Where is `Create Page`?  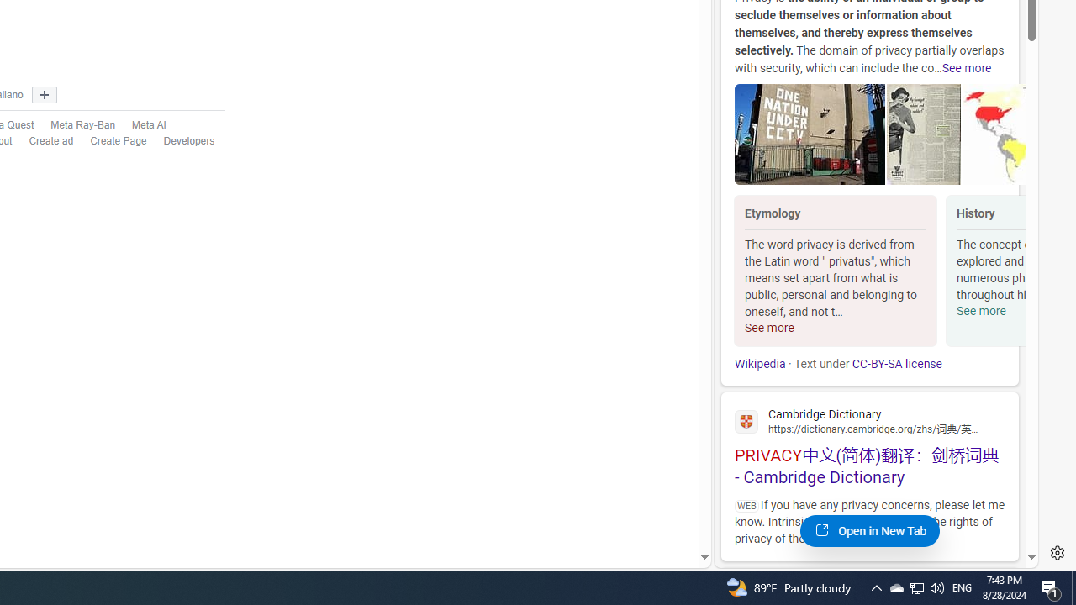
Create Page is located at coordinates (119, 141).